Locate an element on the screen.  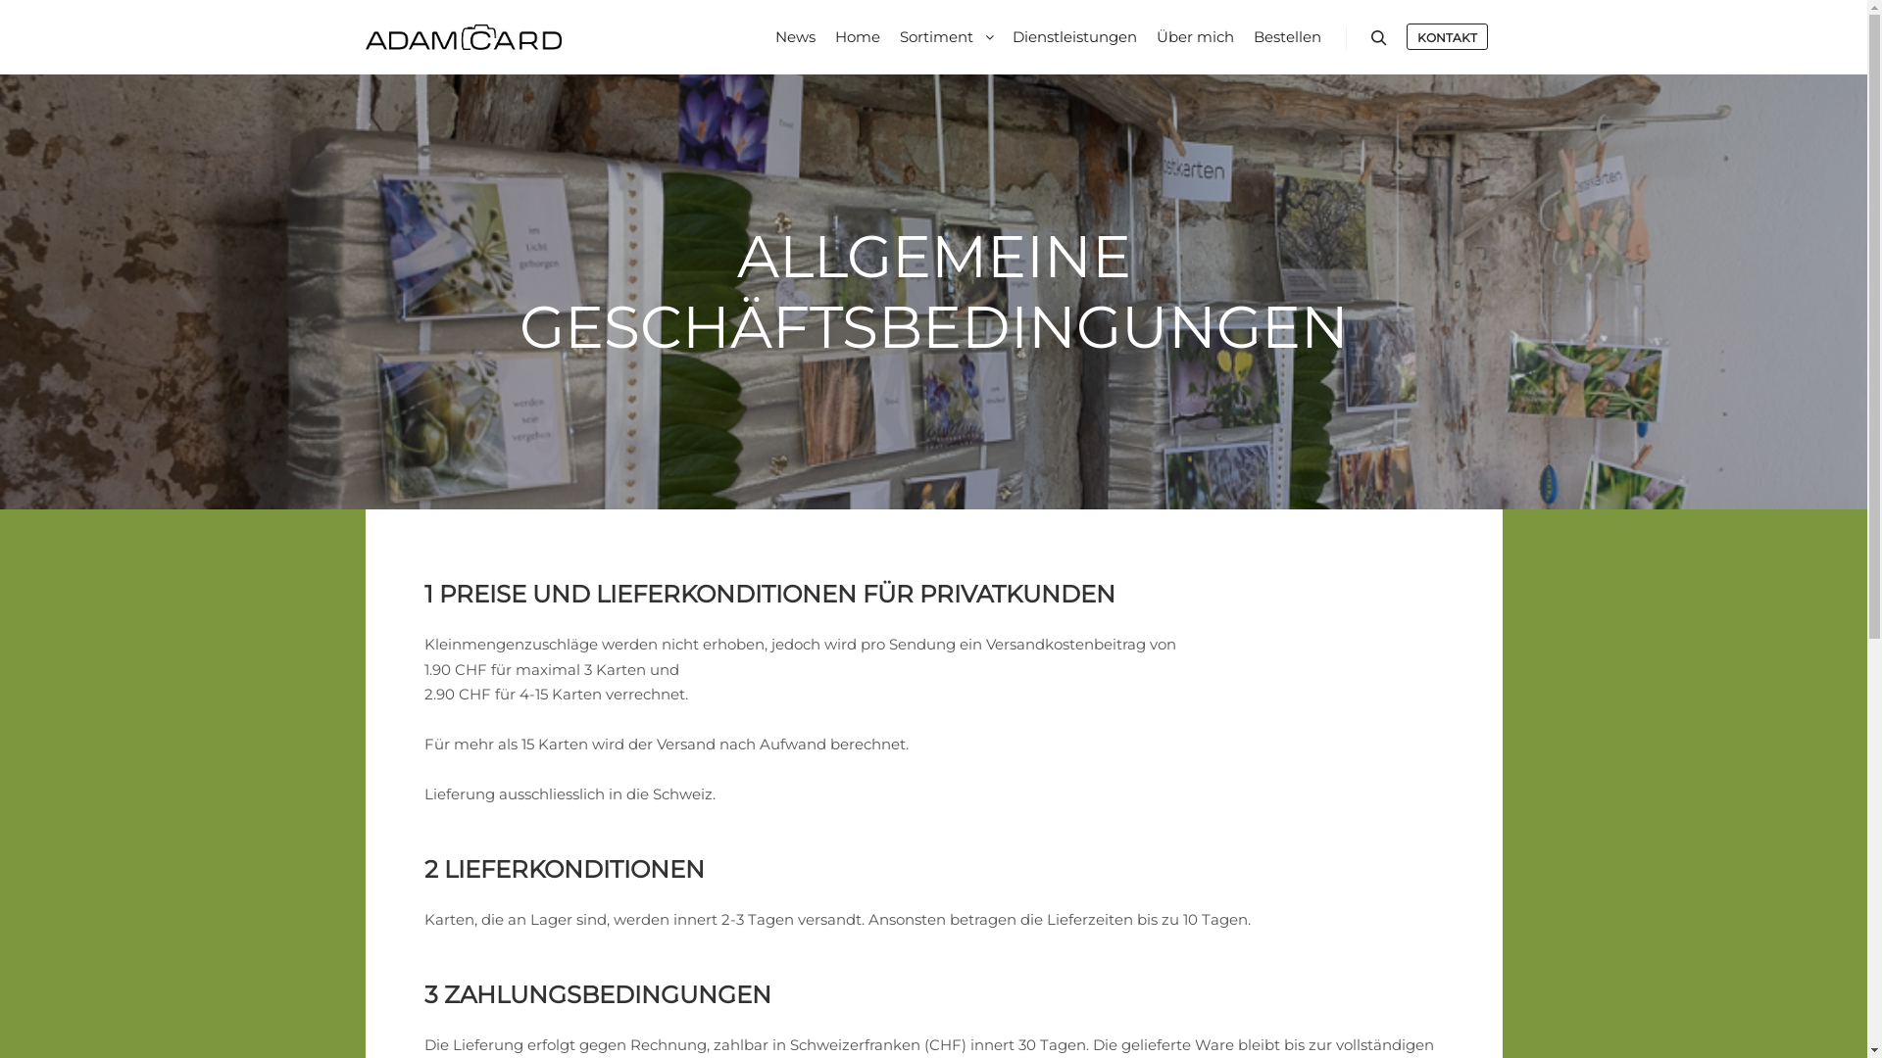
KONTAKT is located at coordinates (1447, 37).